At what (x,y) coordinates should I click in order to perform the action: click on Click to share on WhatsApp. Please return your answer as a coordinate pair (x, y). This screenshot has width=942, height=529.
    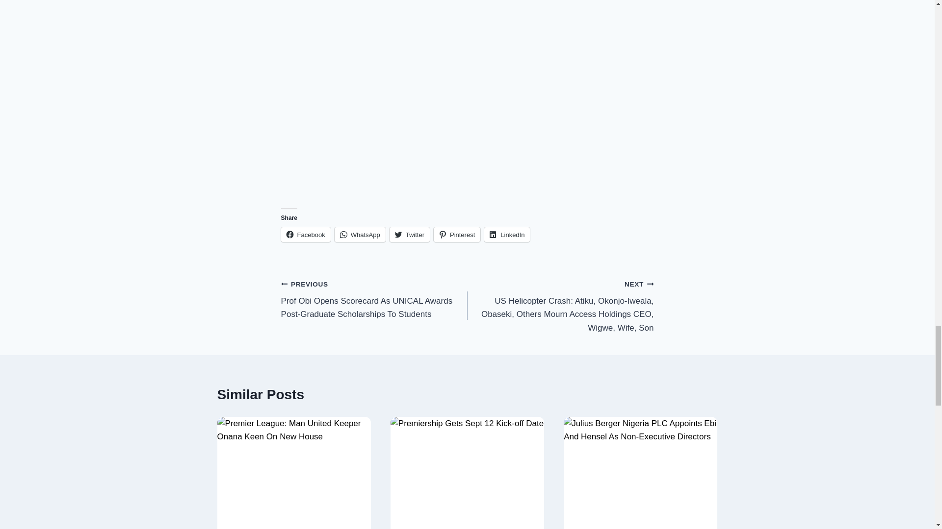
    Looking at the image, I should click on (360, 234).